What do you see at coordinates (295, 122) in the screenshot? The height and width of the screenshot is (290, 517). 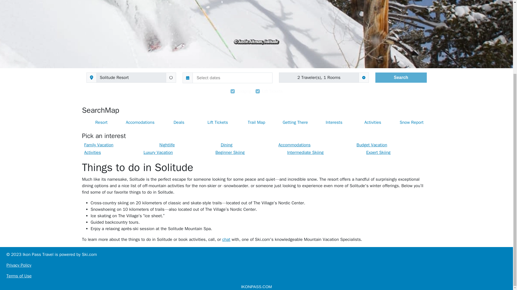 I see `Getting There` at bounding box center [295, 122].